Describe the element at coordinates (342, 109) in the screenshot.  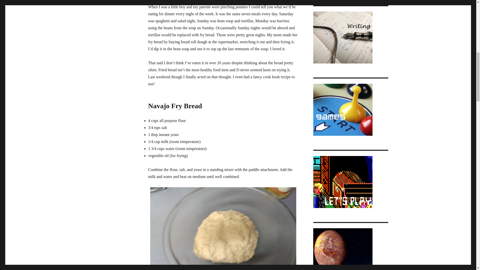
I see `Games` at that location.